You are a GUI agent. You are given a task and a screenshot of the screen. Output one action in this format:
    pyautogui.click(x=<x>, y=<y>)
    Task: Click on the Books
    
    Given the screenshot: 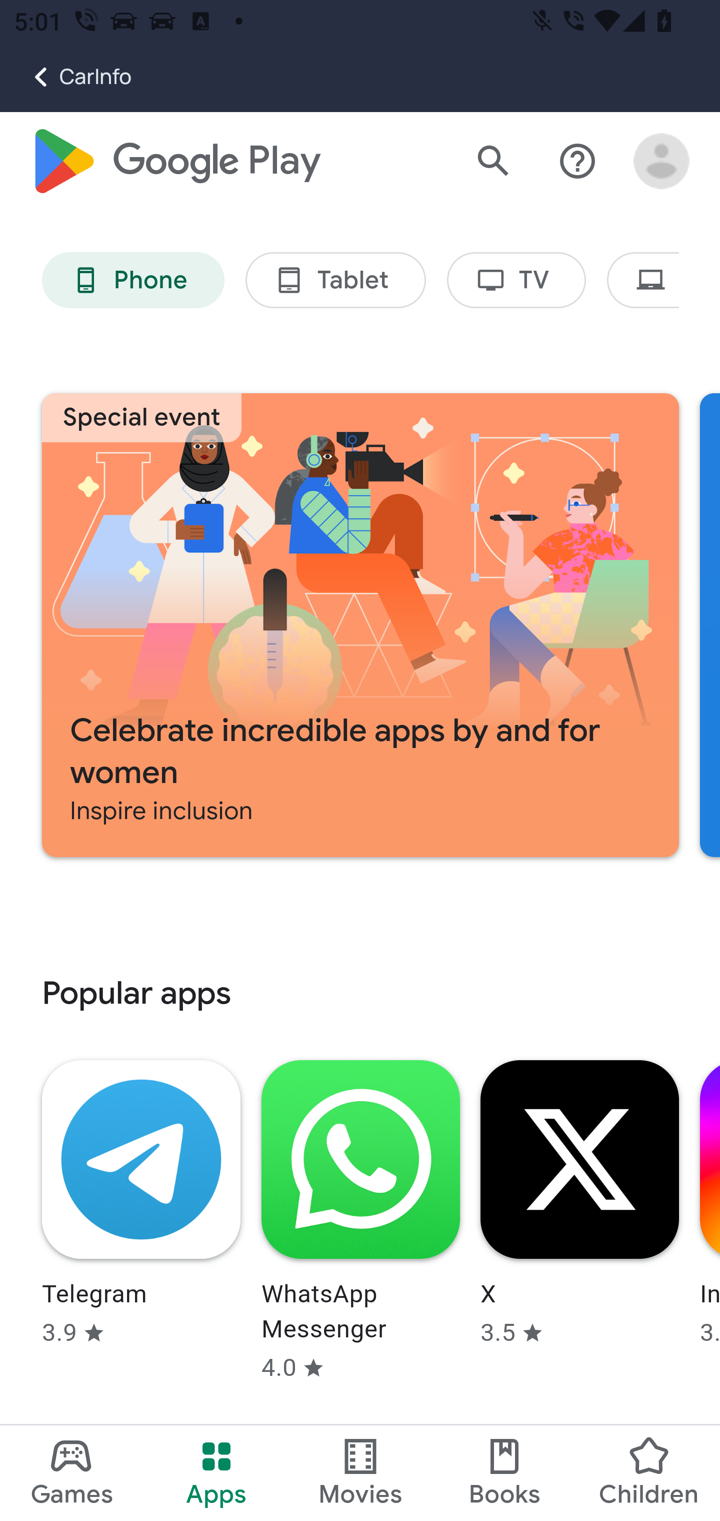 What is the action you would take?
    pyautogui.click(x=504, y=1473)
    